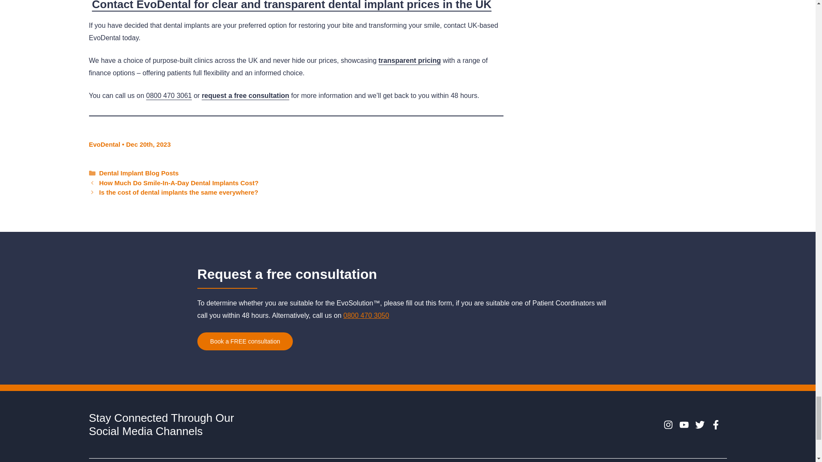  What do you see at coordinates (366, 316) in the screenshot?
I see `Click to Call:0800 470 3050` at bounding box center [366, 316].